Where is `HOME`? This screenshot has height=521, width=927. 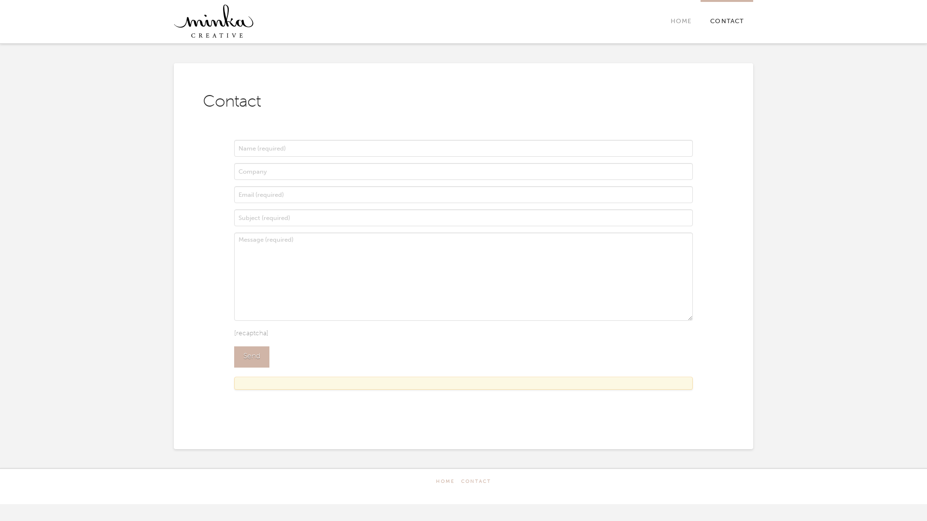 HOME is located at coordinates (445, 481).